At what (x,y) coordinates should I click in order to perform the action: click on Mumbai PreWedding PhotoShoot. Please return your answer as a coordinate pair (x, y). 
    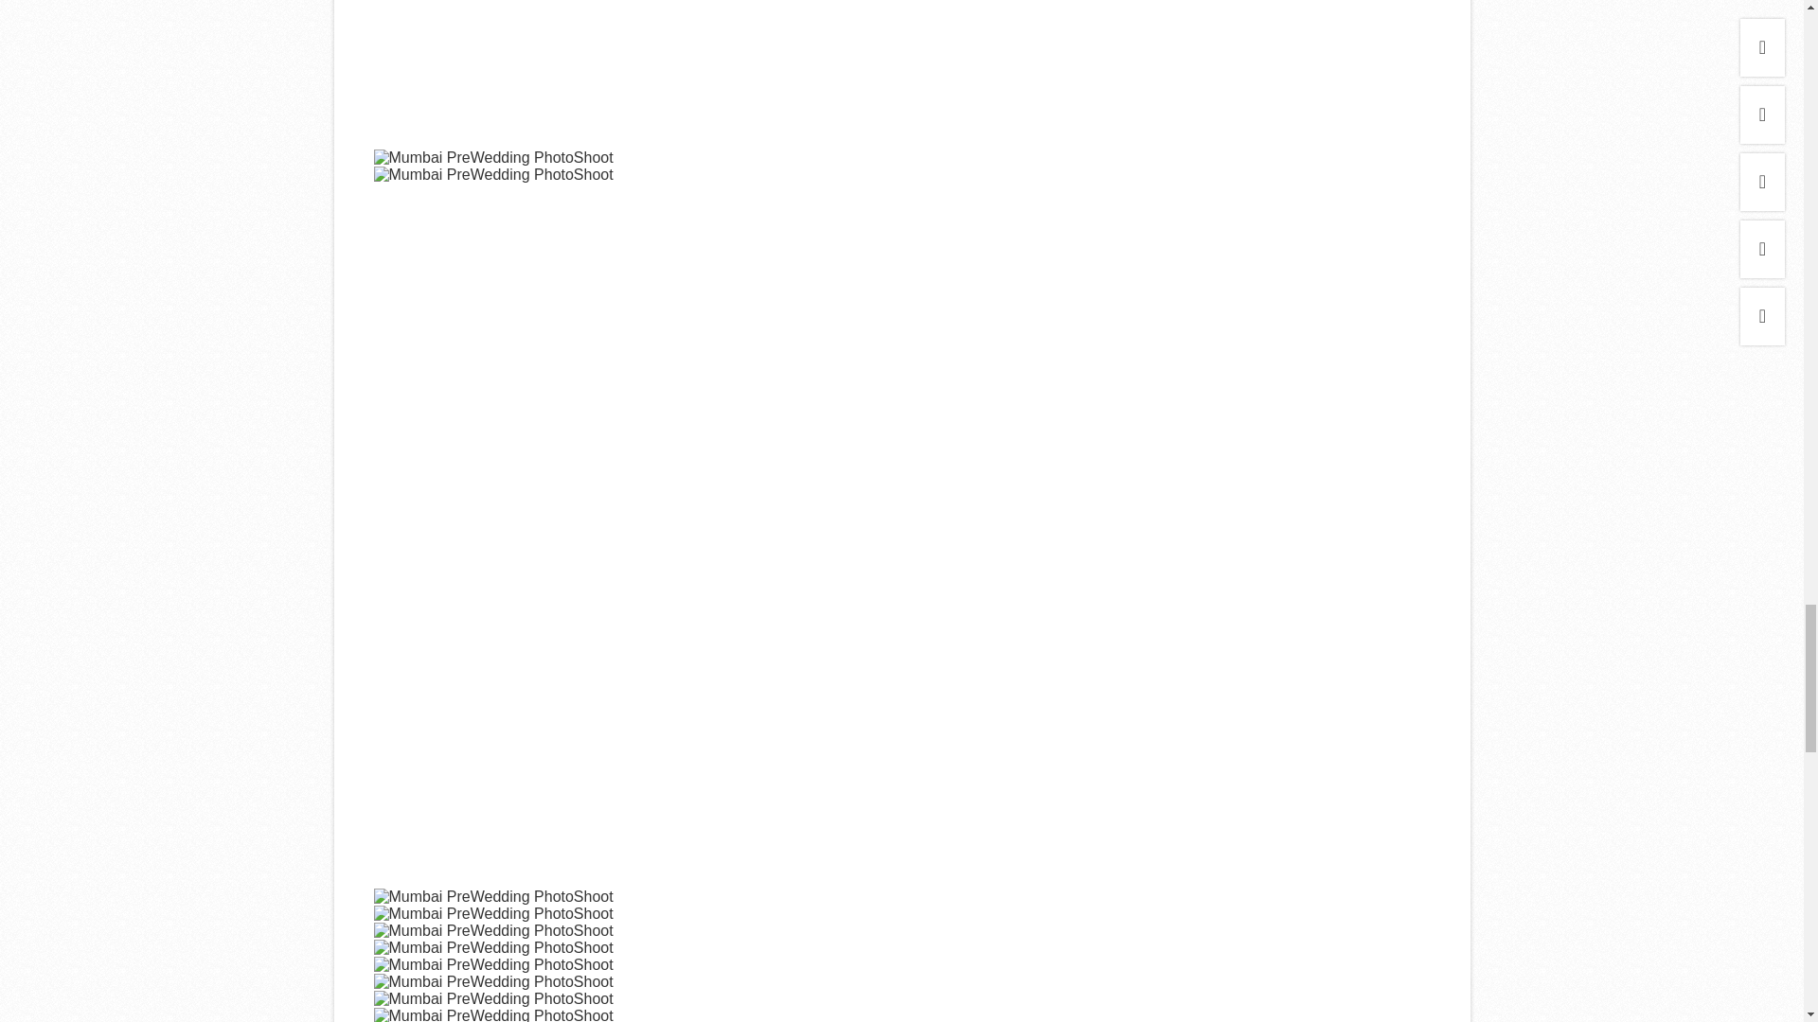
    Looking at the image, I should click on (492, 1014).